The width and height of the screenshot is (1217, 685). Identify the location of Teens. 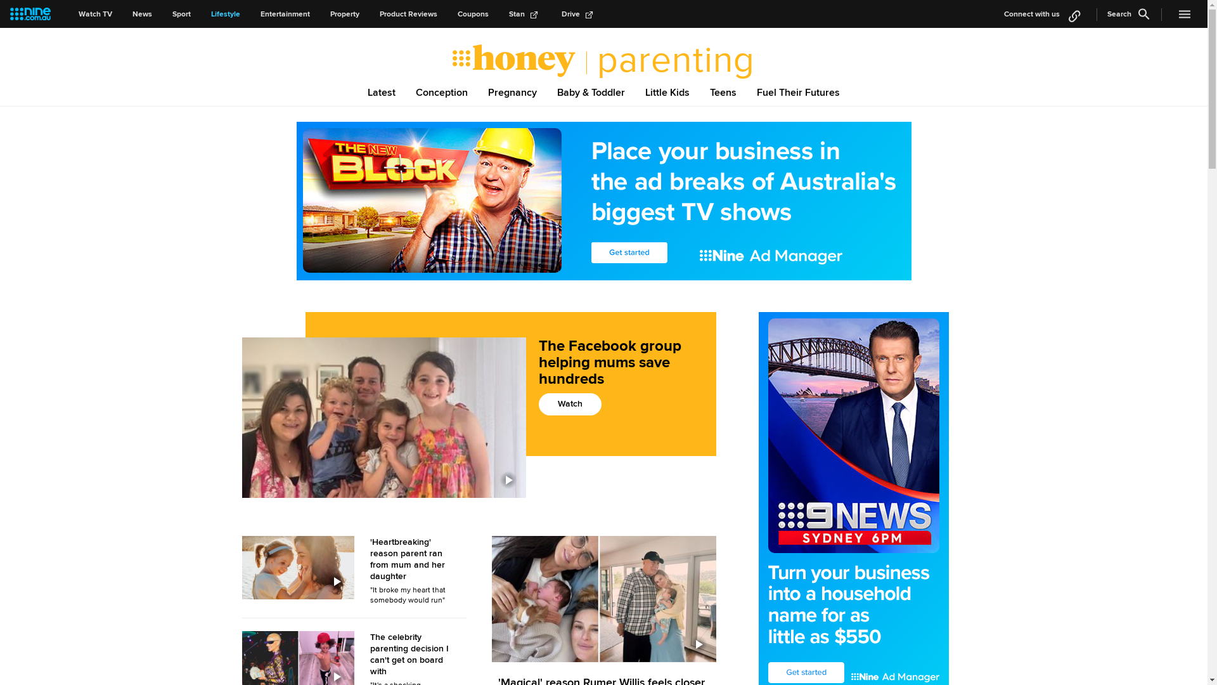
(723, 92).